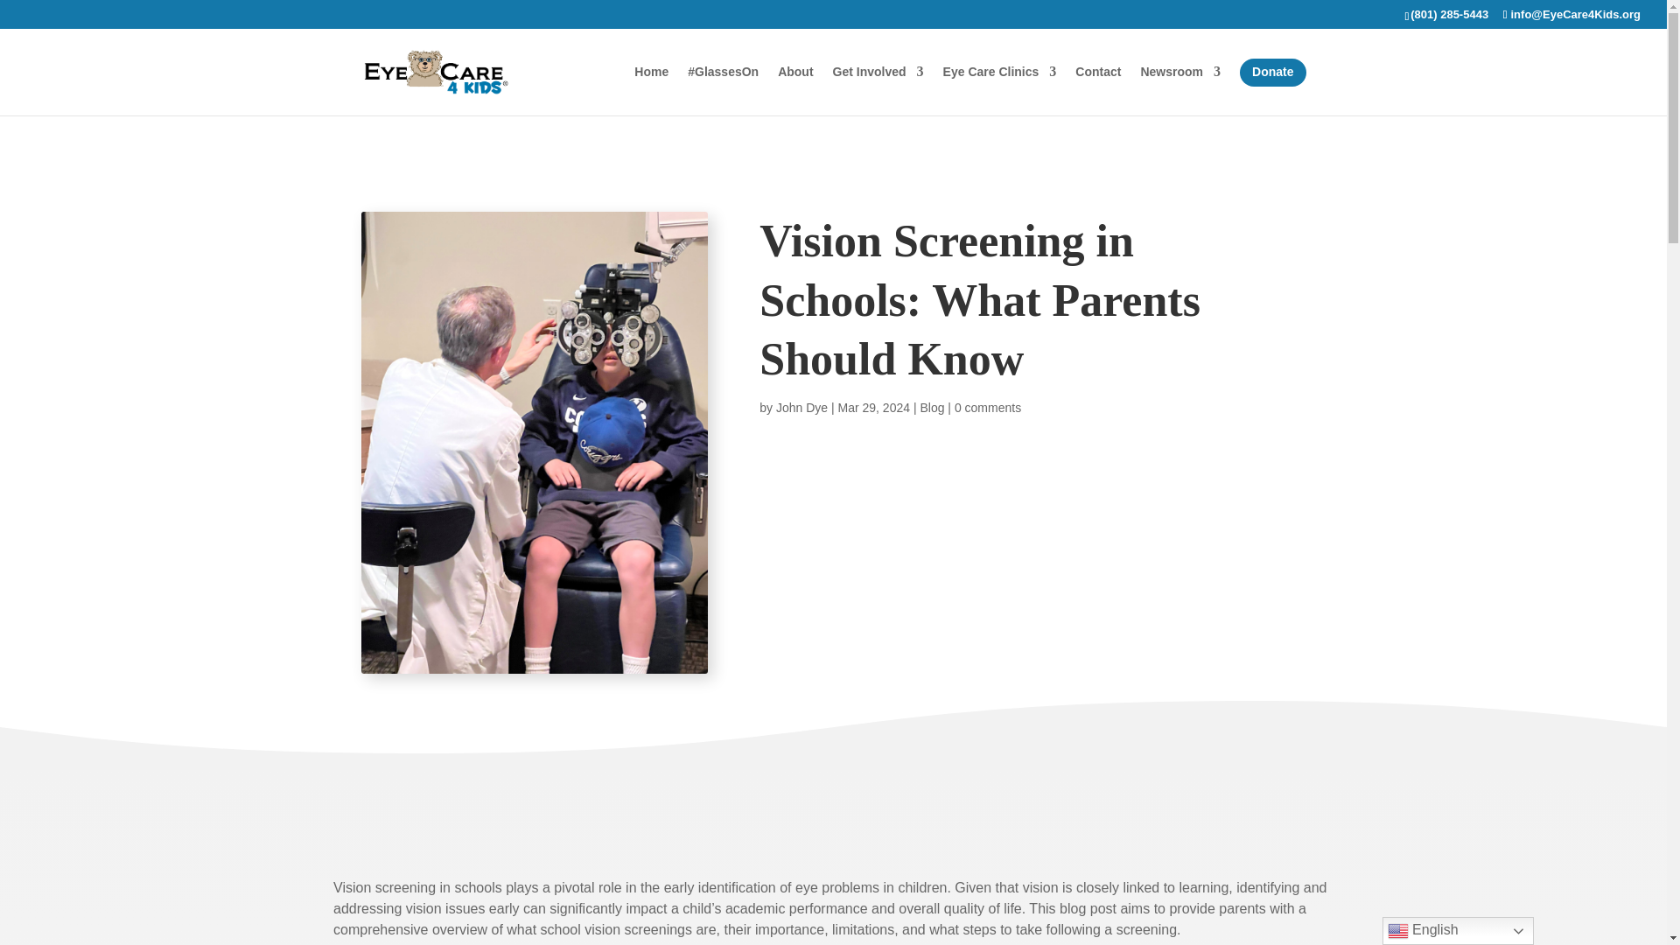  What do you see at coordinates (987, 408) in the screenshot?
I see `0 comments` at bounding box center [987, 408].